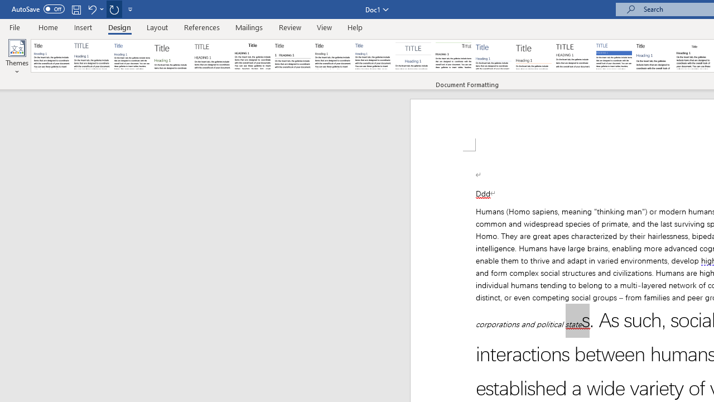 The width and height of the screenshot is (714, 402). What do you see at coordinates (114, 9) in the screenshot?
I see `Repeat Accessibility Checker` at bounding box center [114, 9].